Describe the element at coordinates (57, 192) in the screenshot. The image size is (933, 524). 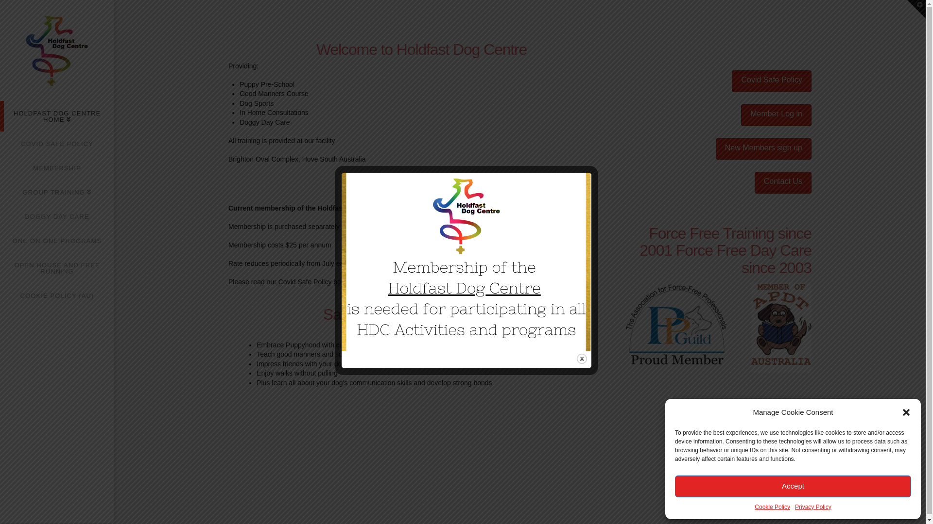
I see `GROUP TRAINING` at that location.